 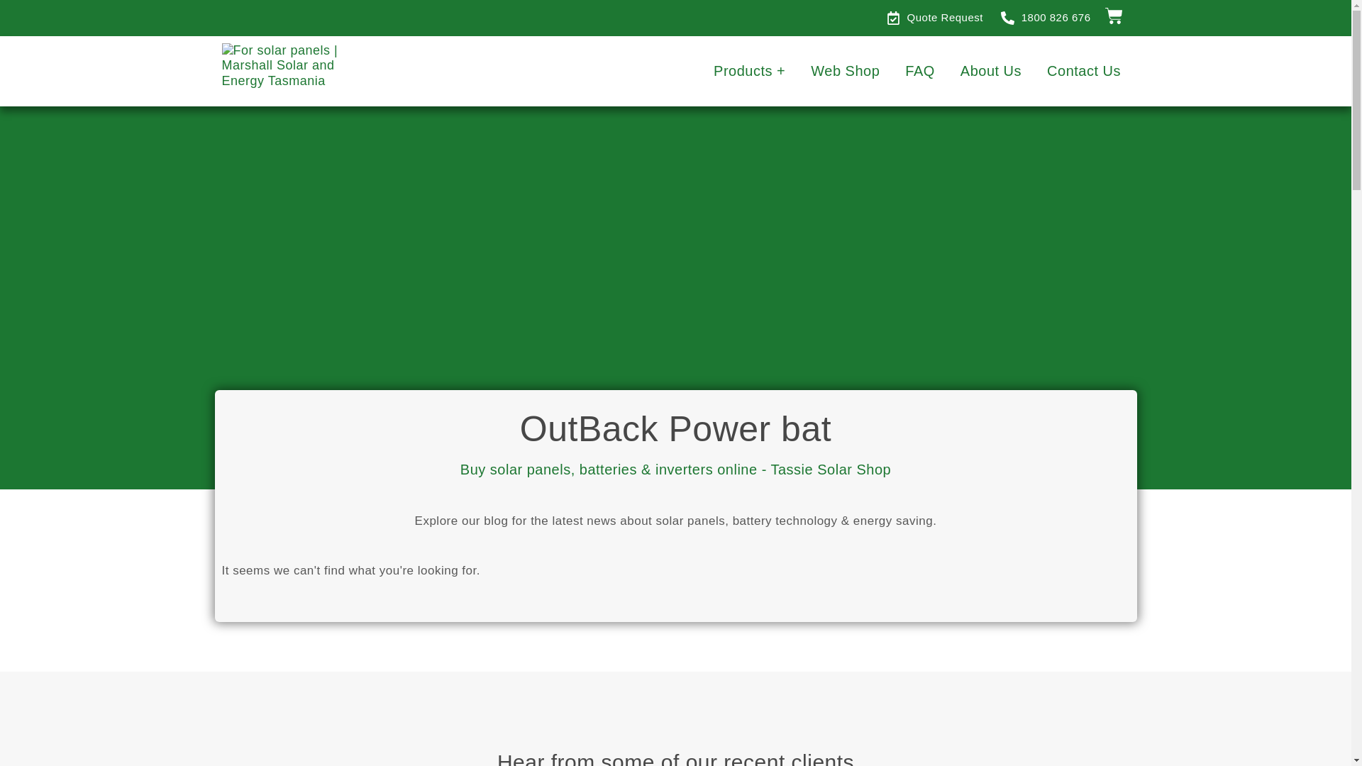 I want to click on About Us, so click(x=990, y=70).